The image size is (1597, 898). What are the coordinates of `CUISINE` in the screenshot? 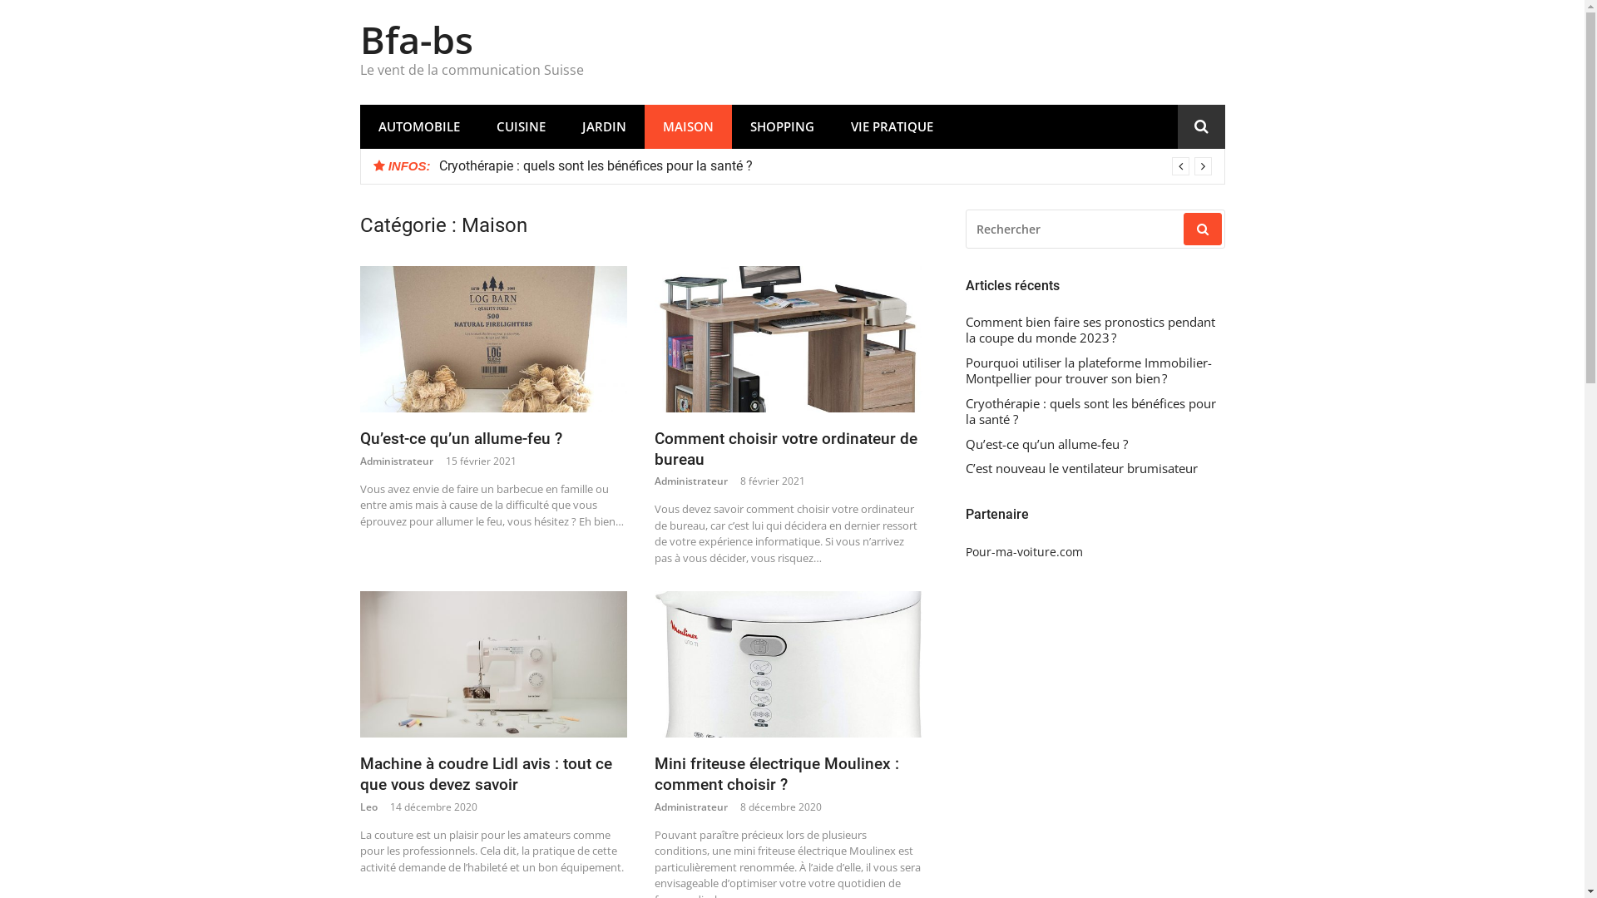 It's located at (521, 126).